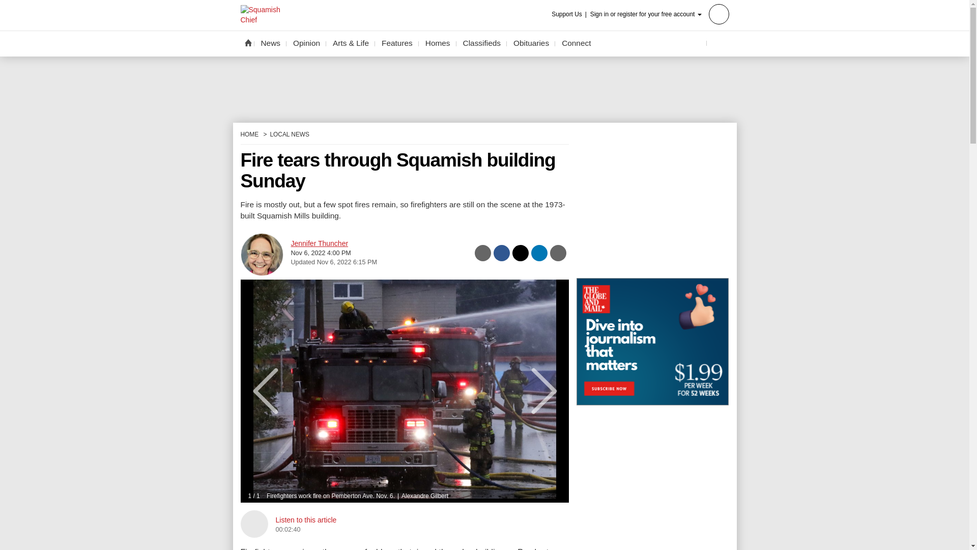 This screenshot has width=977, height=550. I want to click on Opinion, so click(306, 43).